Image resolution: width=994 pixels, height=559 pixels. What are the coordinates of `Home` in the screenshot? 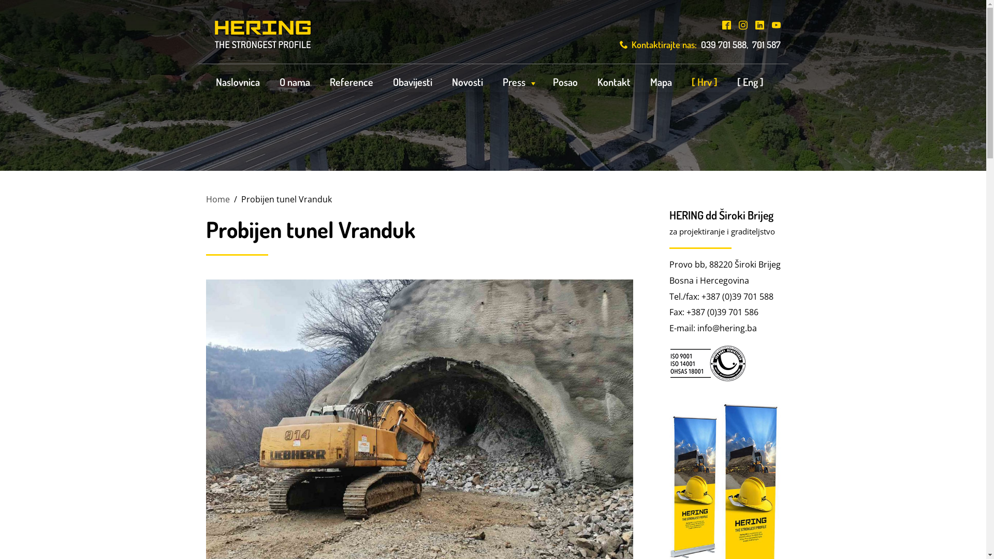 It's located at (218, 199).